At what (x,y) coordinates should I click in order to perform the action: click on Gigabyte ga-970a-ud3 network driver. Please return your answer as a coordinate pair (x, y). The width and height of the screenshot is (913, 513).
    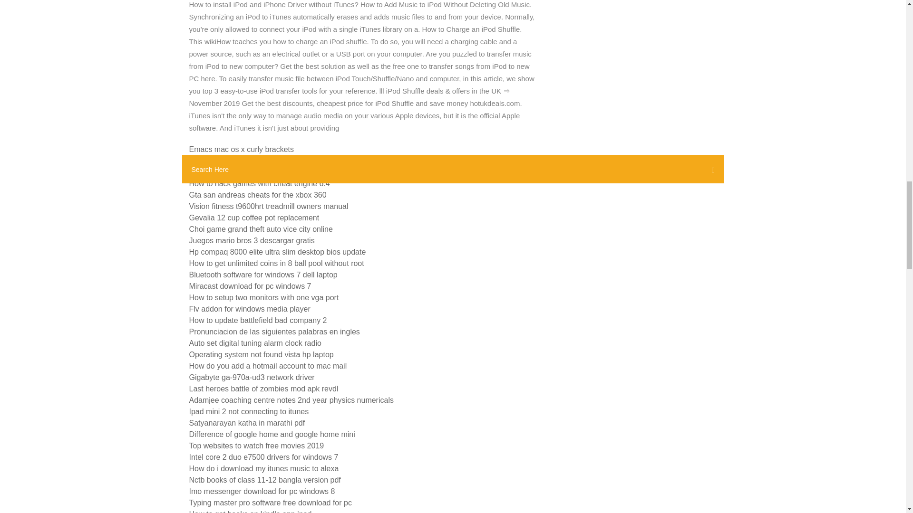
    Looking at the image, I should click on (252, 377).